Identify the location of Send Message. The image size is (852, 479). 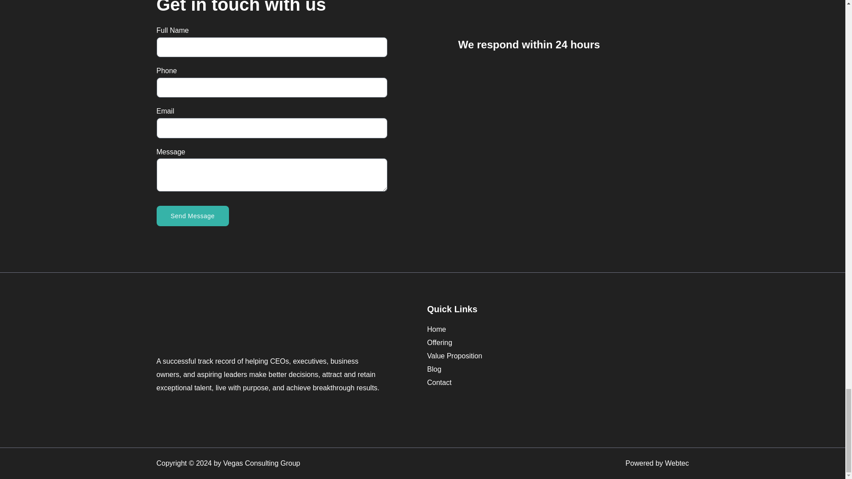
(192, 216).